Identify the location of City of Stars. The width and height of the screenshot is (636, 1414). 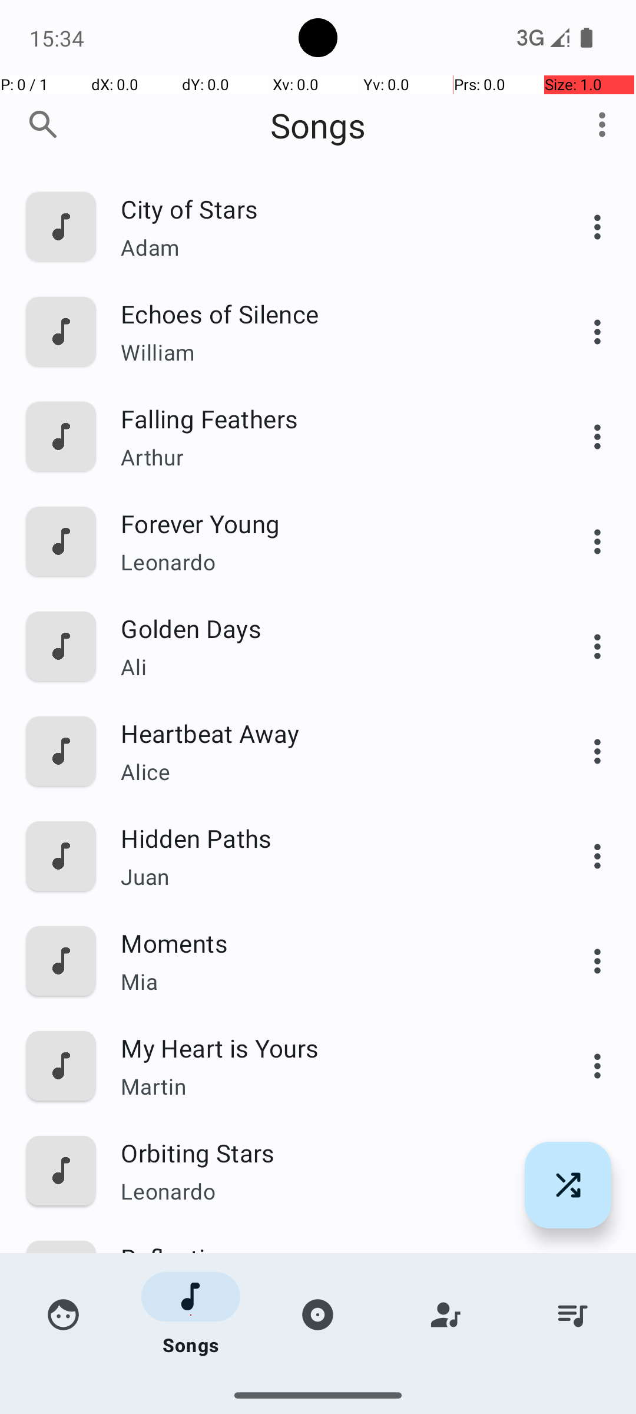
(328, 209).